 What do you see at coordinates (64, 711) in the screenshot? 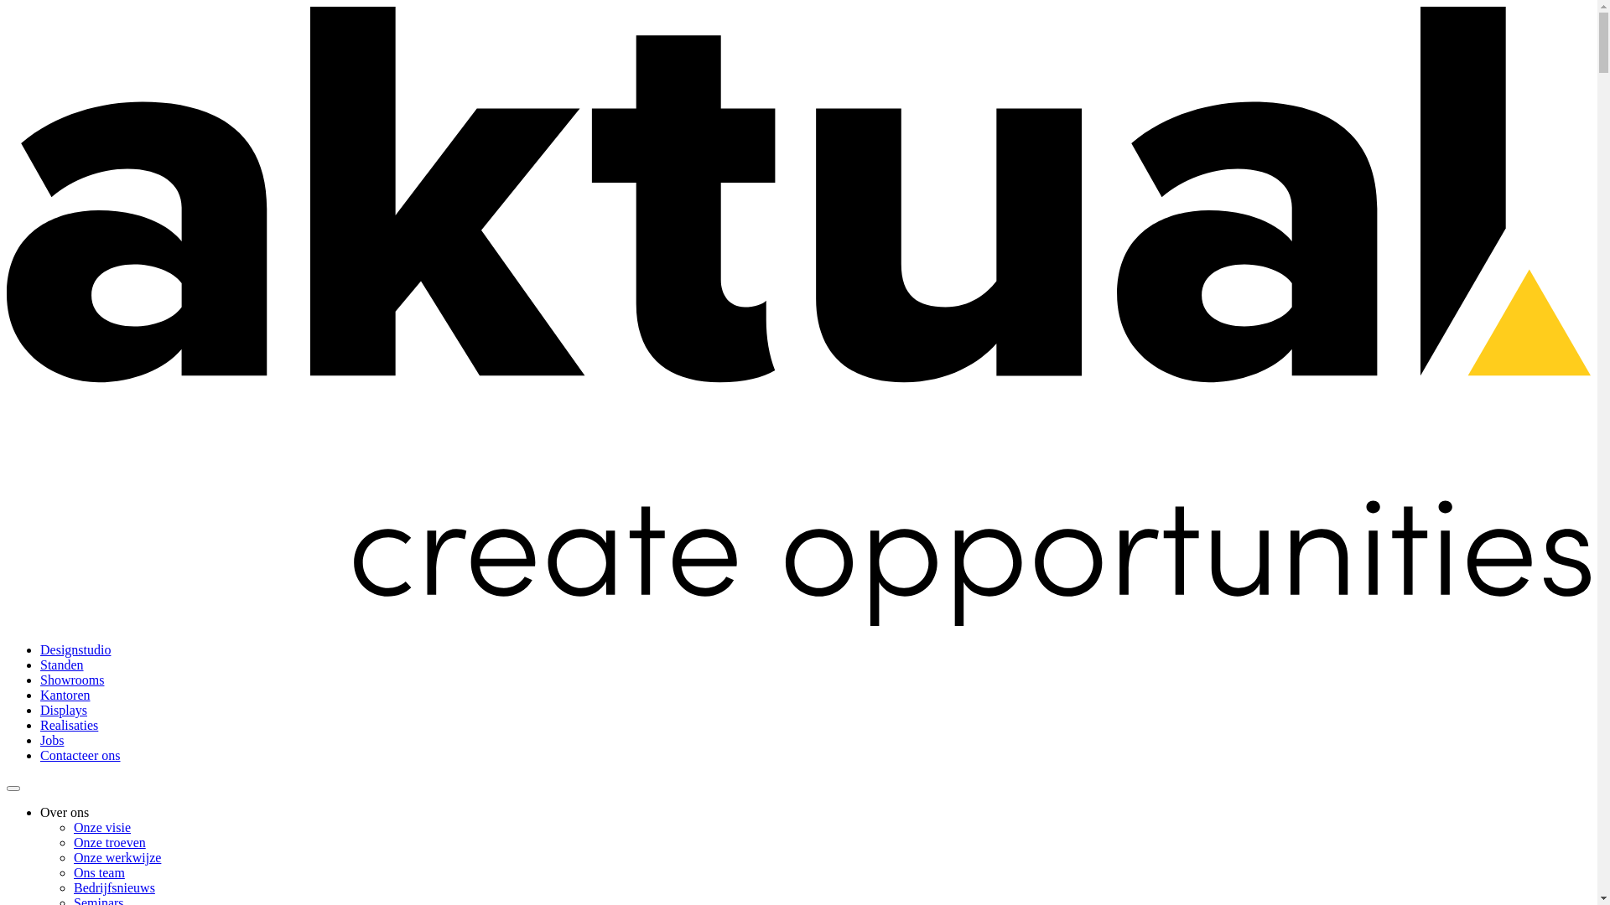
I see `Displays` at bounding box center [64, 711].